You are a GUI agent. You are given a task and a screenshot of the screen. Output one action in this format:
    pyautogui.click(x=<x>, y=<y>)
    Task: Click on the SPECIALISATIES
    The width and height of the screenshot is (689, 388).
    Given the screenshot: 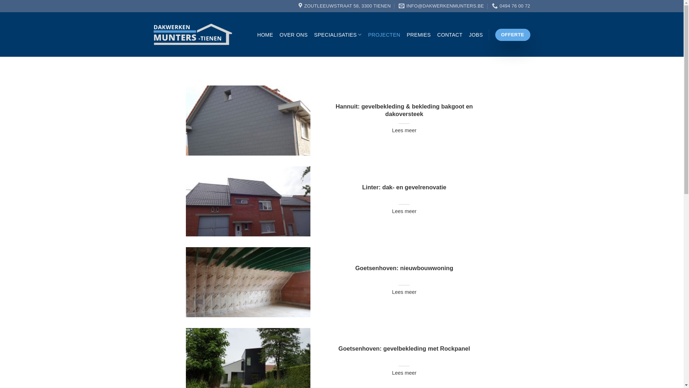 What is the action you would take?
    pyautogui.click(x=338, y=34)
    